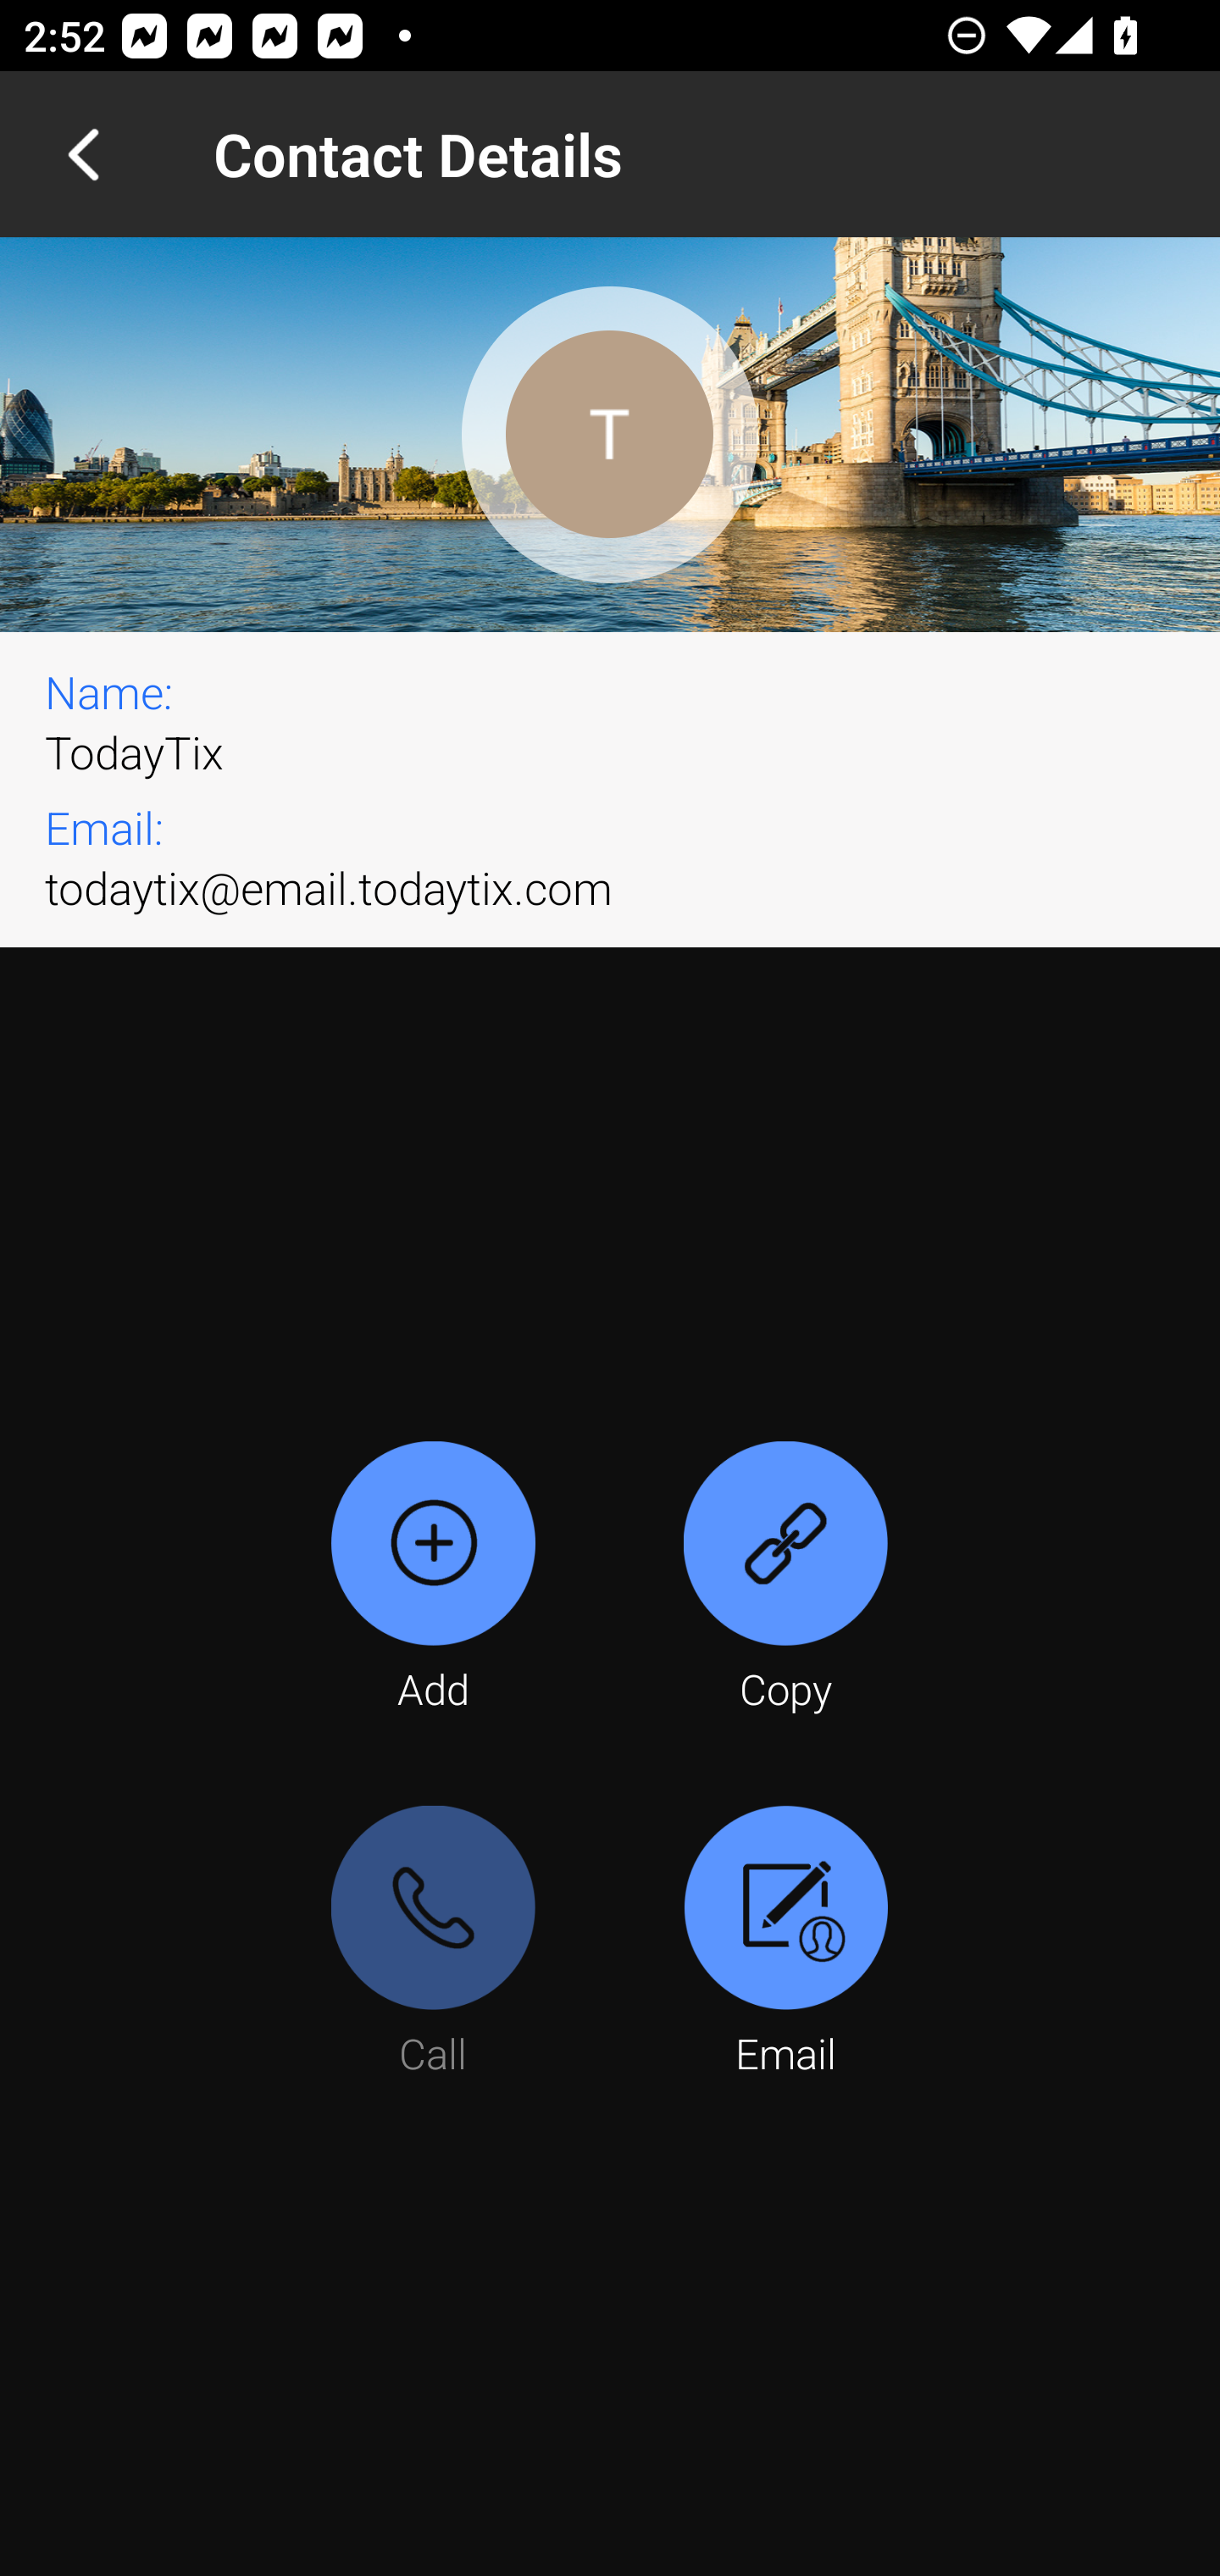 The height and width of the screenshot is (2576, 1220). What do you see at coordinates (785, 1944) in the screenshot?
I see `Email` at bounding box center [785, 1944].